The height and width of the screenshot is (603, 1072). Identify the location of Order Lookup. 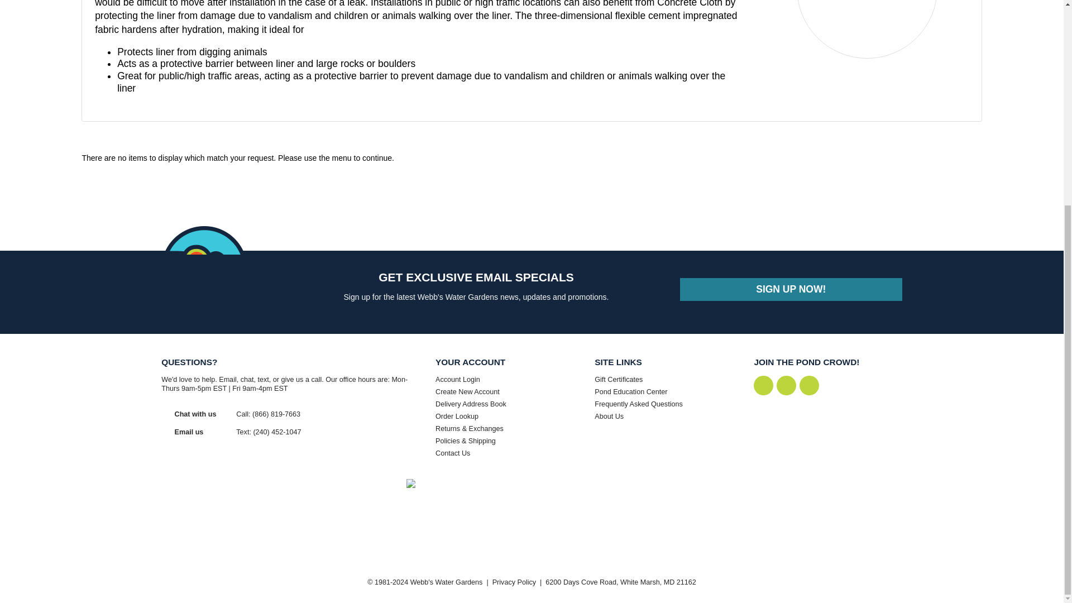
(509, 417).